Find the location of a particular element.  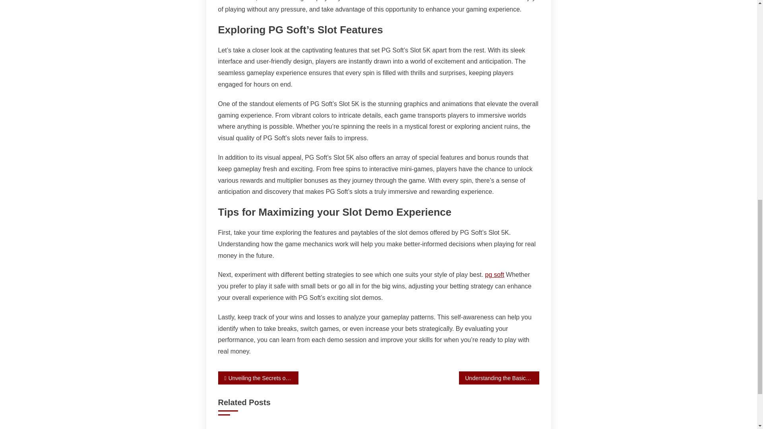

What Is A Slot? is located at coordinates (269, 428).